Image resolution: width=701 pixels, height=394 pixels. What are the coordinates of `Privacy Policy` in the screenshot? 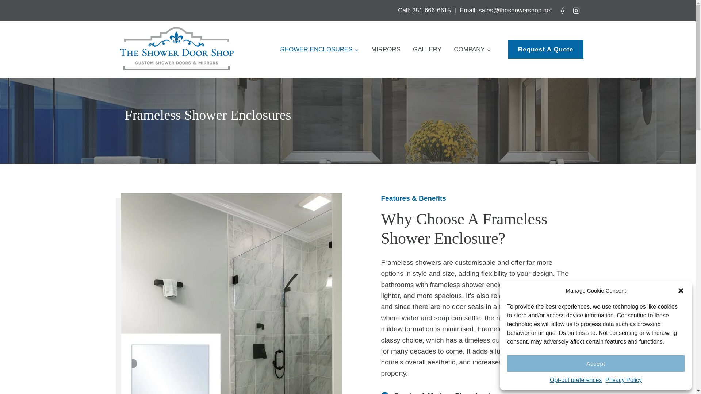 It's located at (624, 380).